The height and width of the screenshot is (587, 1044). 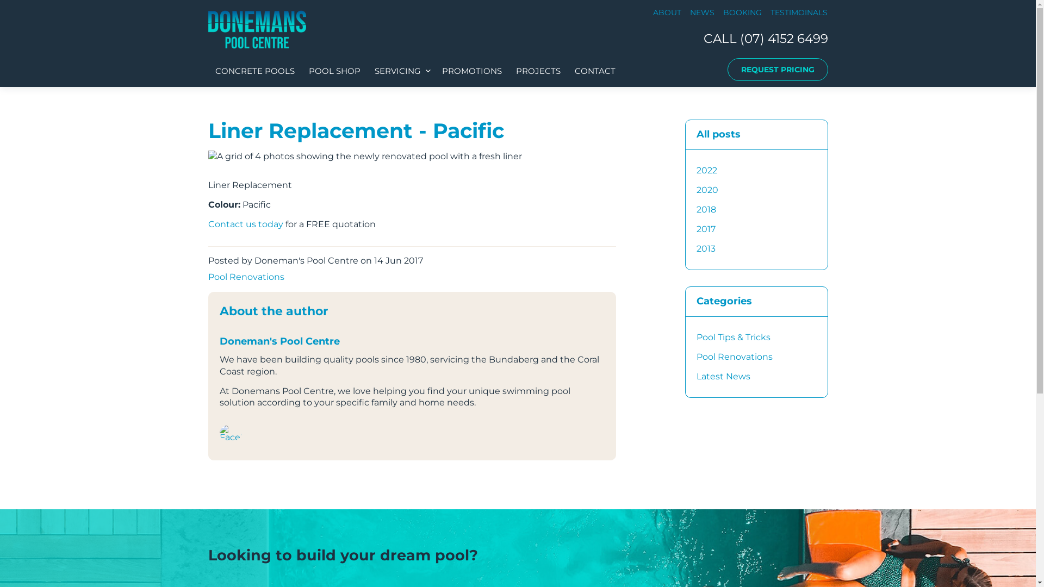 What do you see at coordinates (595, 71) in the screenshot?
I see `CONTACT` at bounding box center [595, 71].